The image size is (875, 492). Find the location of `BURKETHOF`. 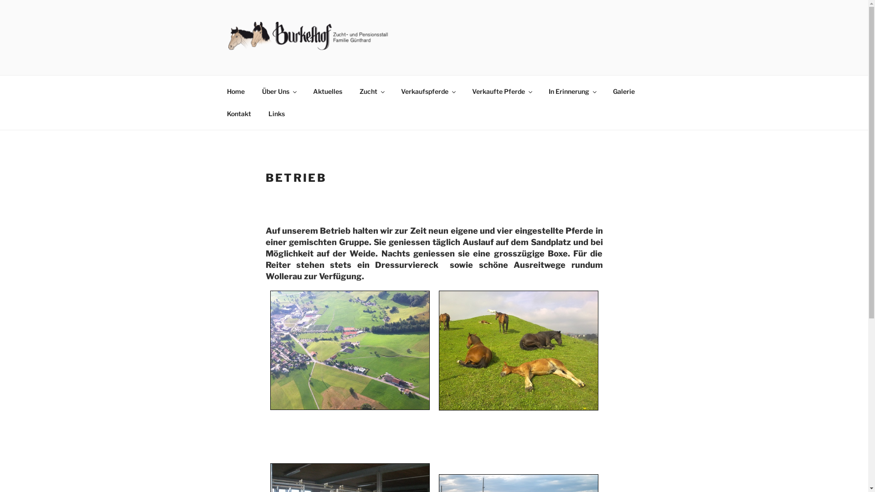

BURKETHOF is located at coordinates (287, 63).